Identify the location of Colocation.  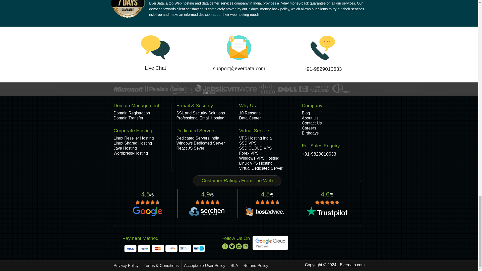
(128, 118).